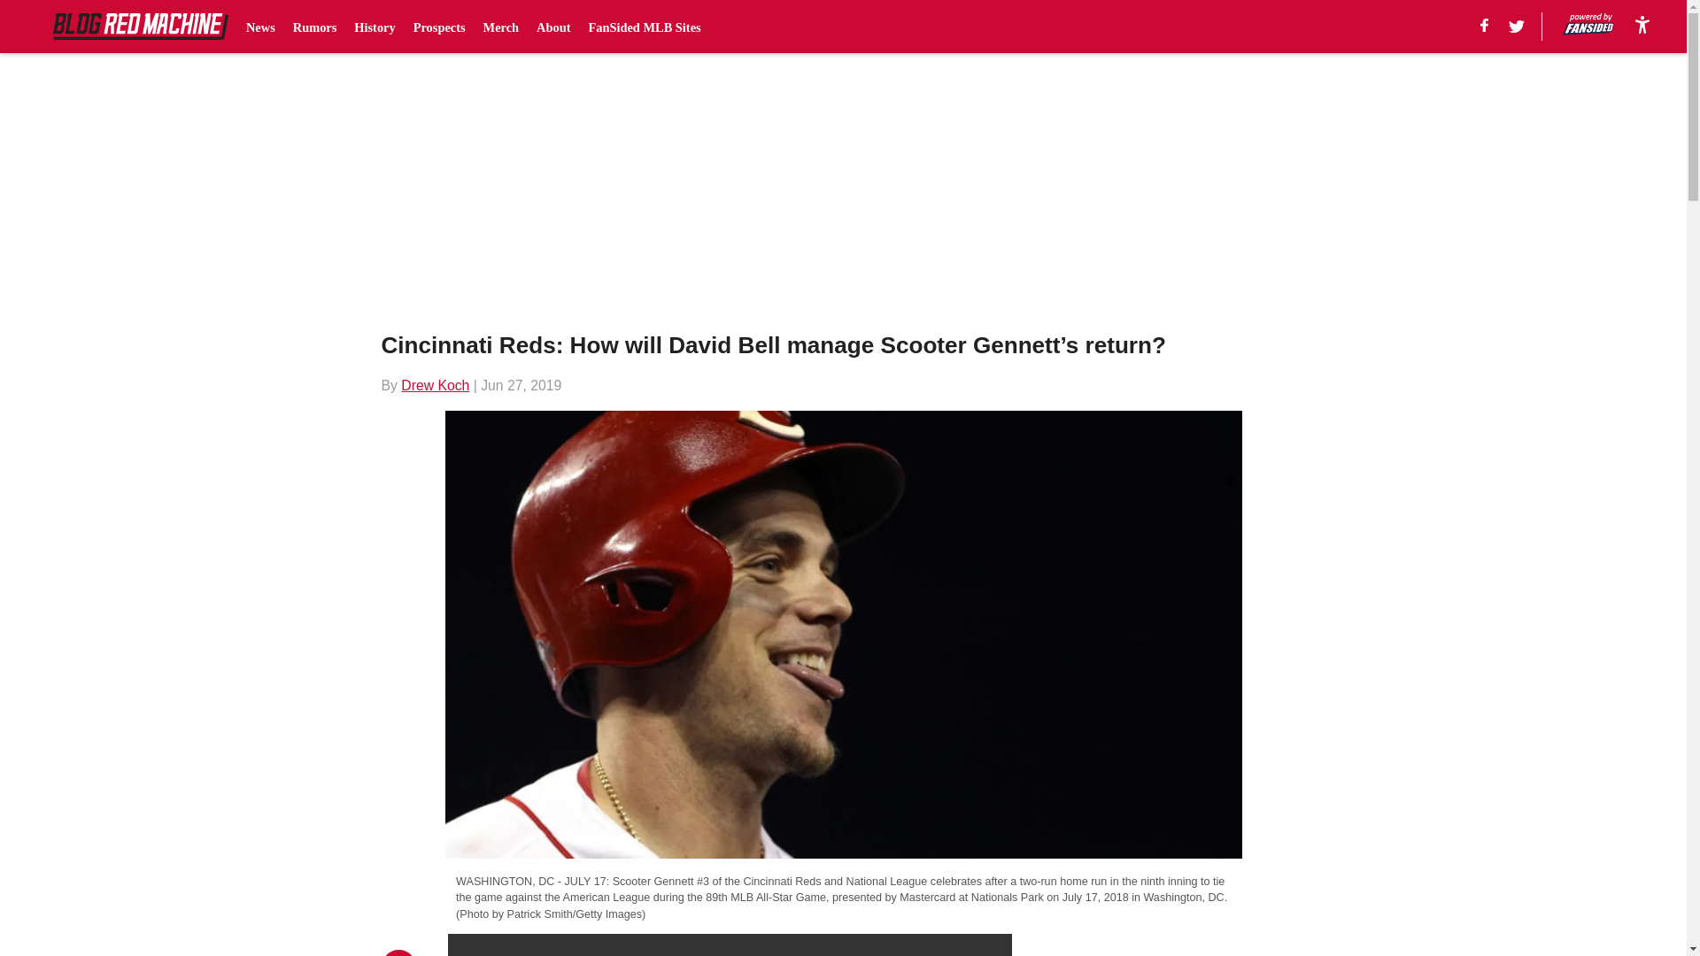 The width and height of the screenshot is (1700, 956). Describe the element at coordinates (374, 27) in the screenshot. I see `History` at that location.